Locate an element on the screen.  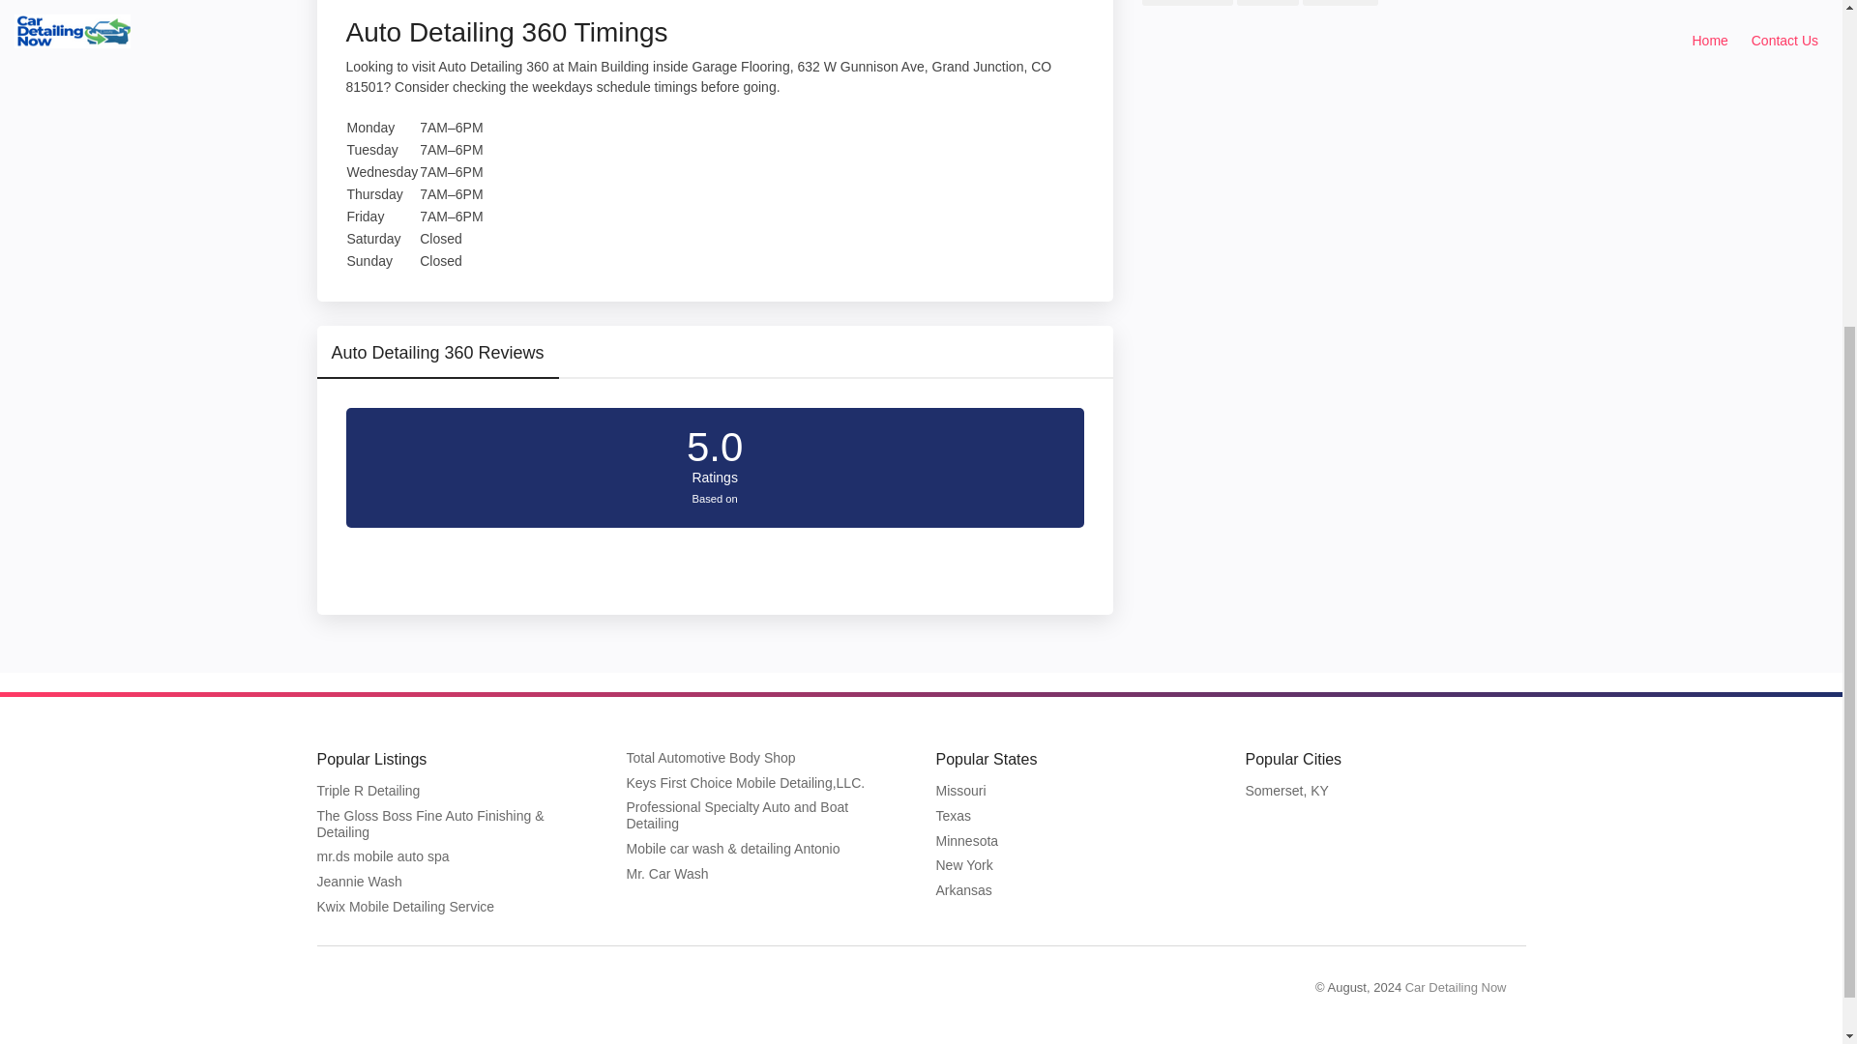
Auburn is located at coordinates (1267, 3).